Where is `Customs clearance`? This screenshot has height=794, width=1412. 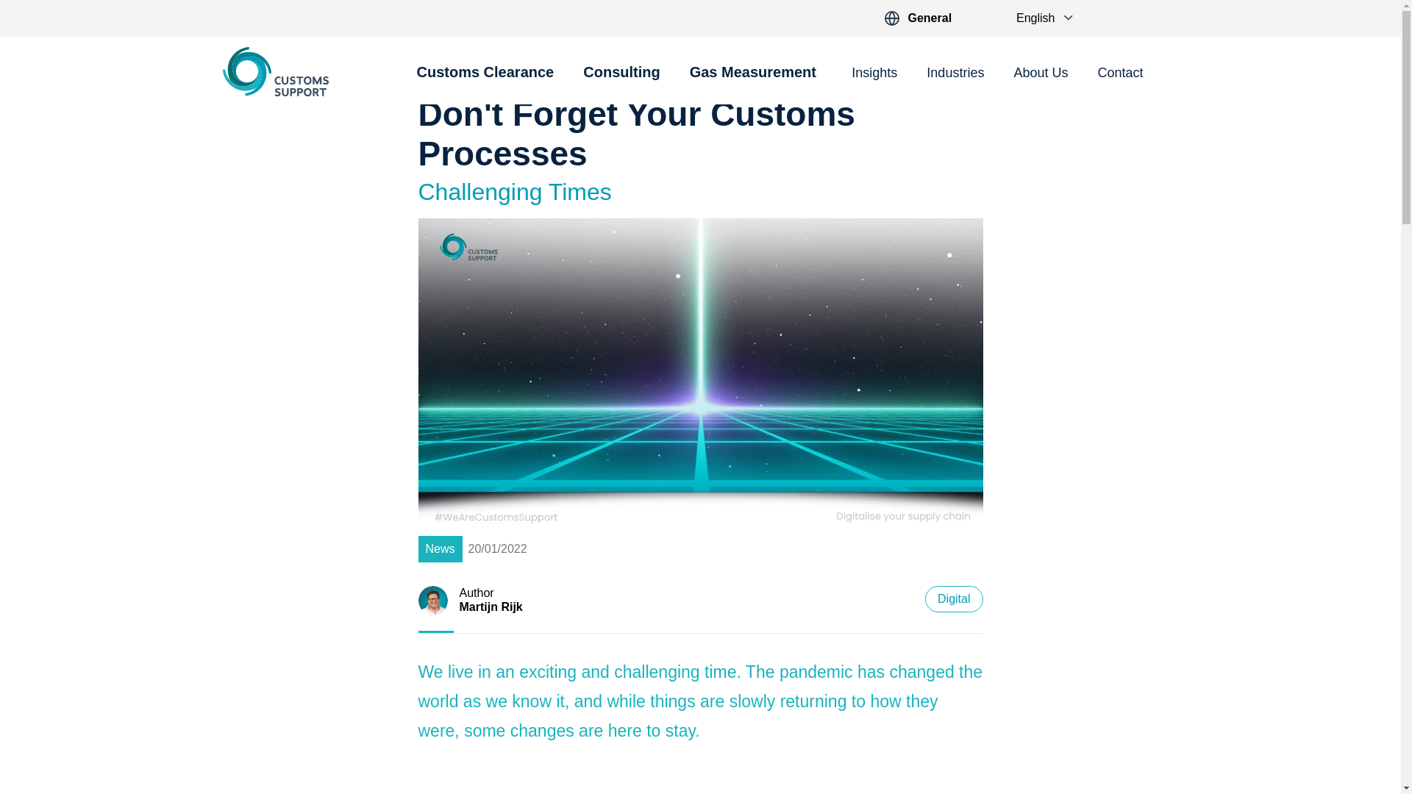
Customs clearance is located at coordinates (485, 81).